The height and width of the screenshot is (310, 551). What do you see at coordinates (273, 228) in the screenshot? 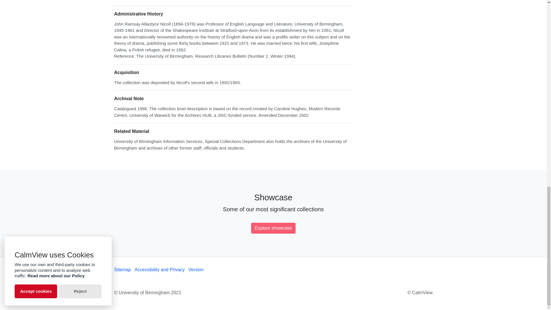
I see `Explore showcase` at bounding box center [273, 228].